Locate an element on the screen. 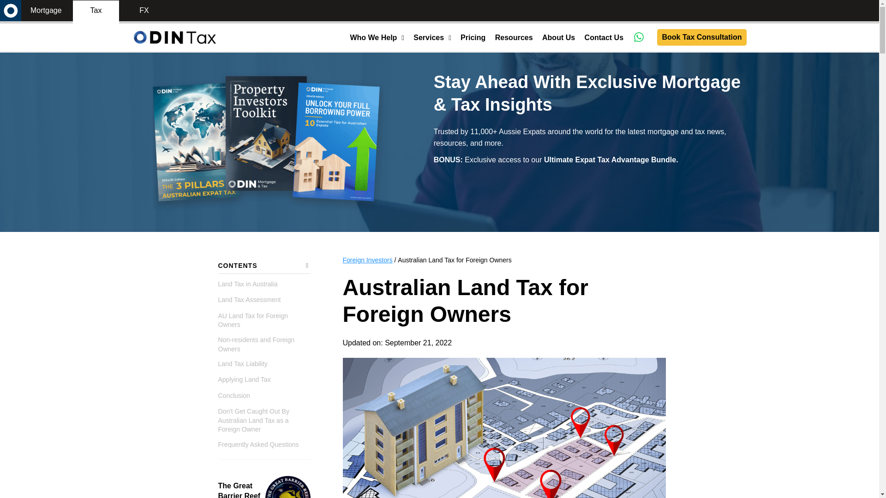 The image size is (886, 498). Land Tax Assessment is located at coordinates (249, 300).